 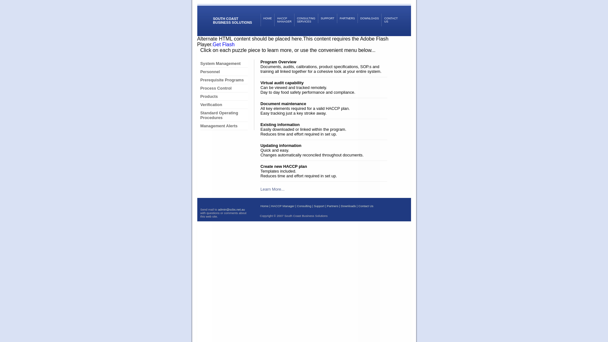 What do you see at coordinates (347, 18) in the screenshot?
I see `PARTNERS` at bounding box center [347, 18].